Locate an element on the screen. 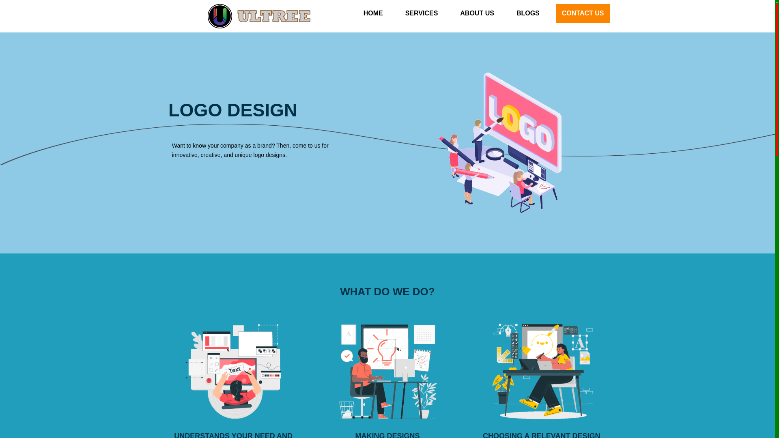  CONTACT US is located at coordinates (583, 13).